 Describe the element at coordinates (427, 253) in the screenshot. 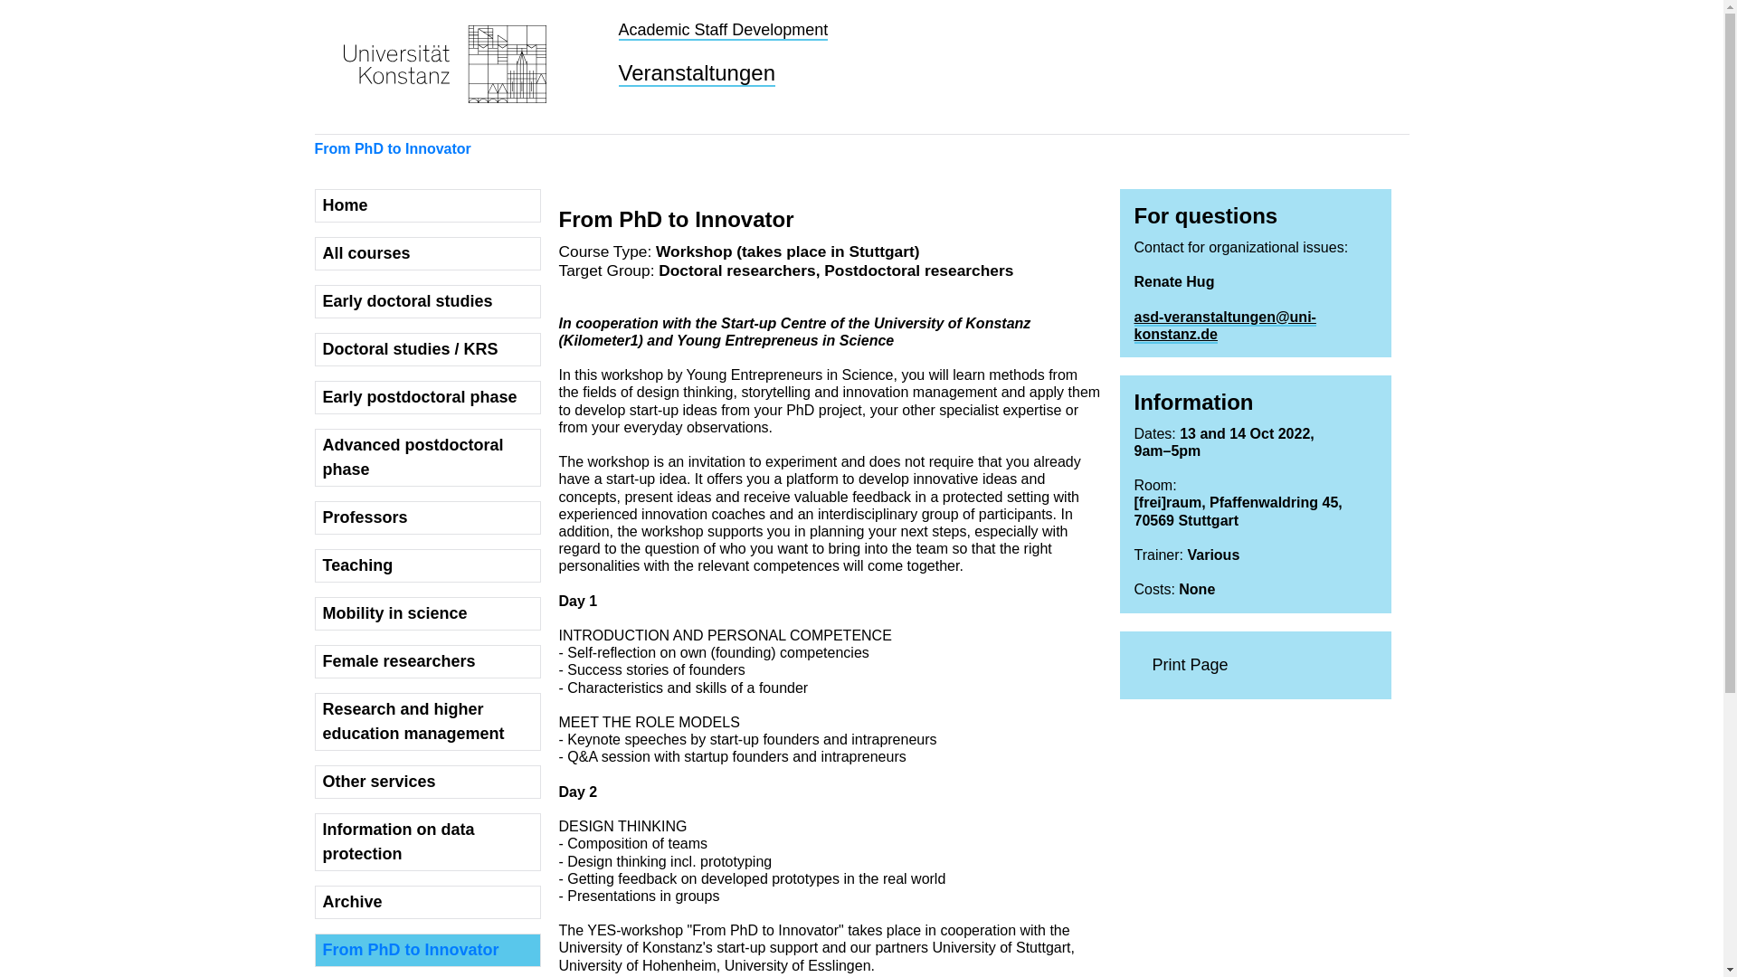

I see `All courses` at that location.